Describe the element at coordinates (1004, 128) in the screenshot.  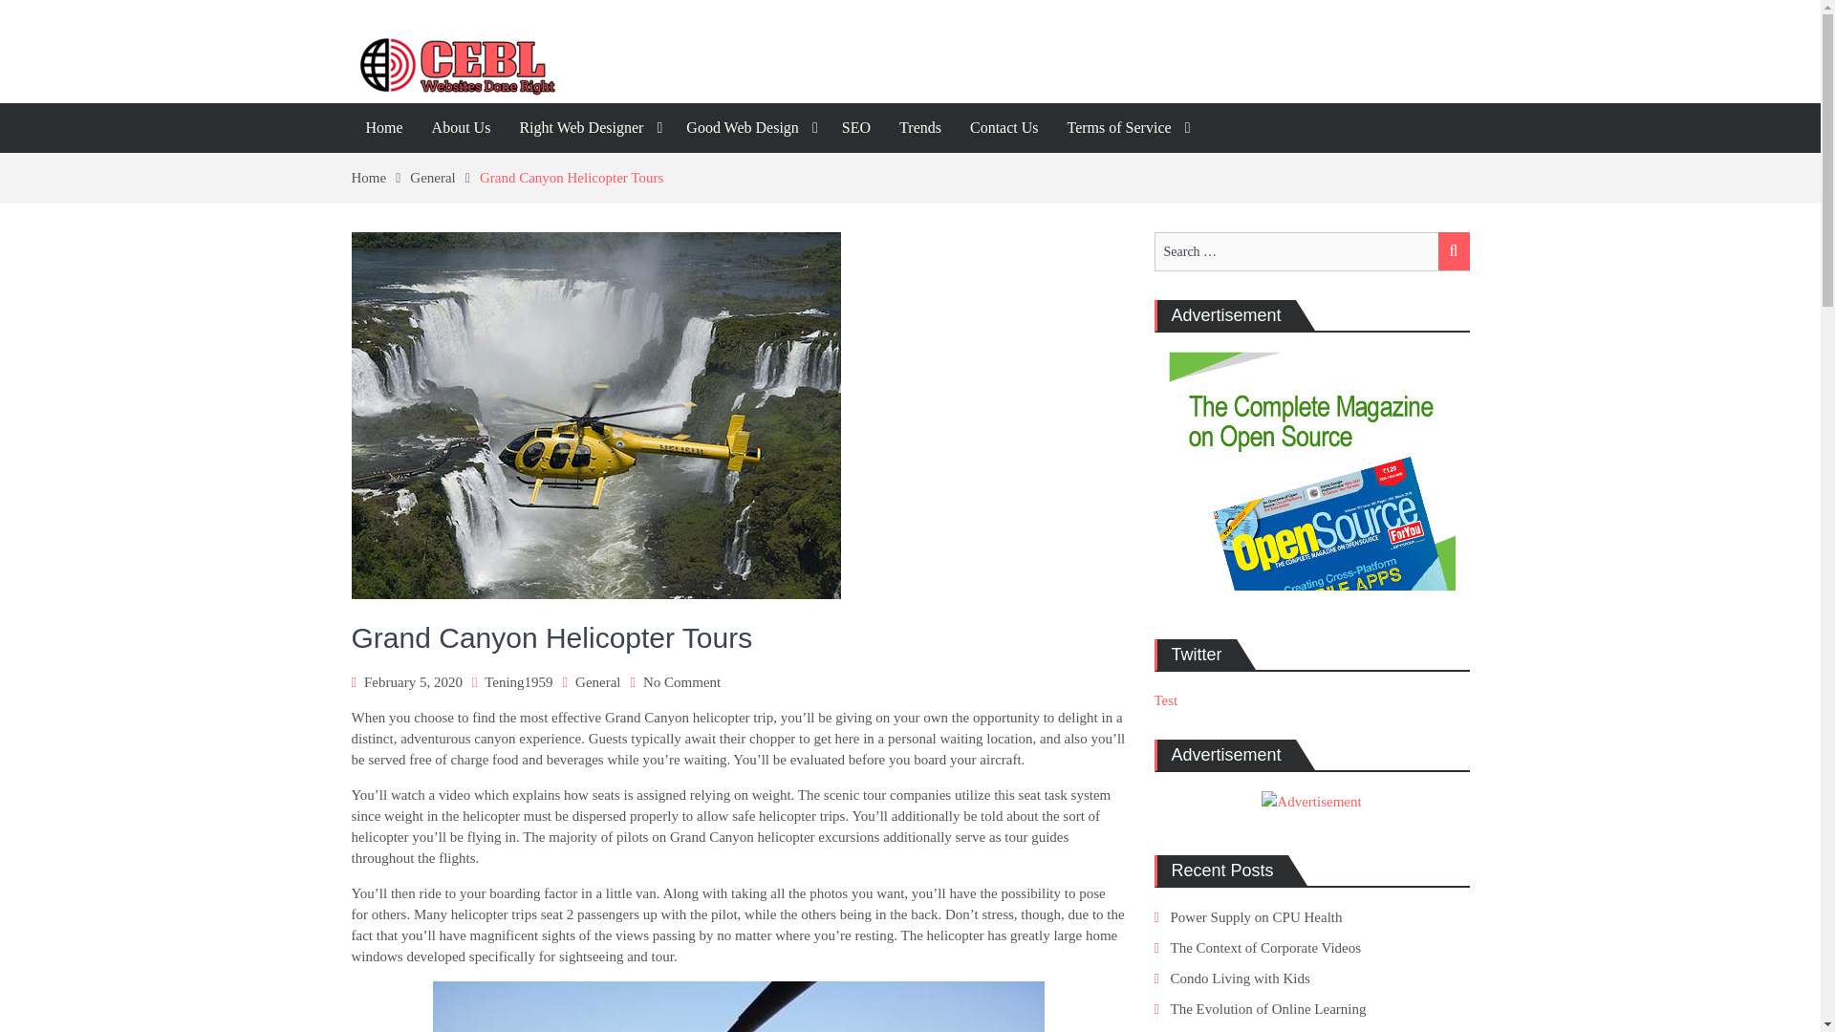
I see `General` at that location.